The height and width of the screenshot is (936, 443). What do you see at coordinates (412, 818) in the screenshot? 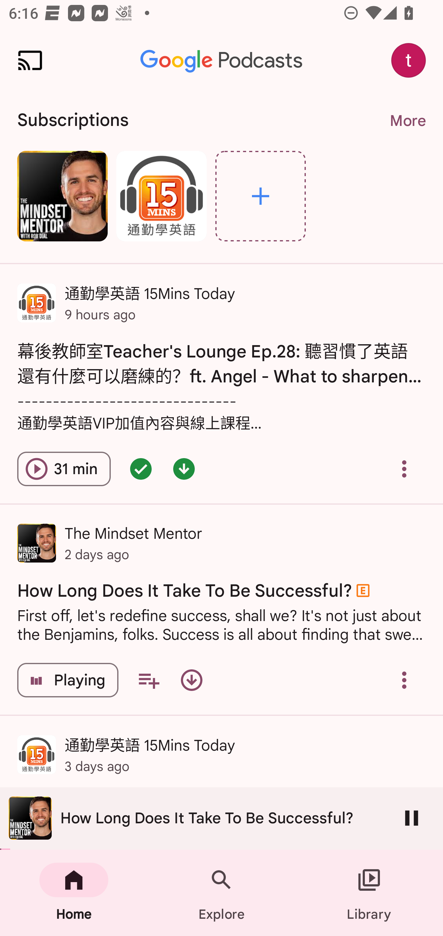
I see `Pause` at bounding box center [412, 818].